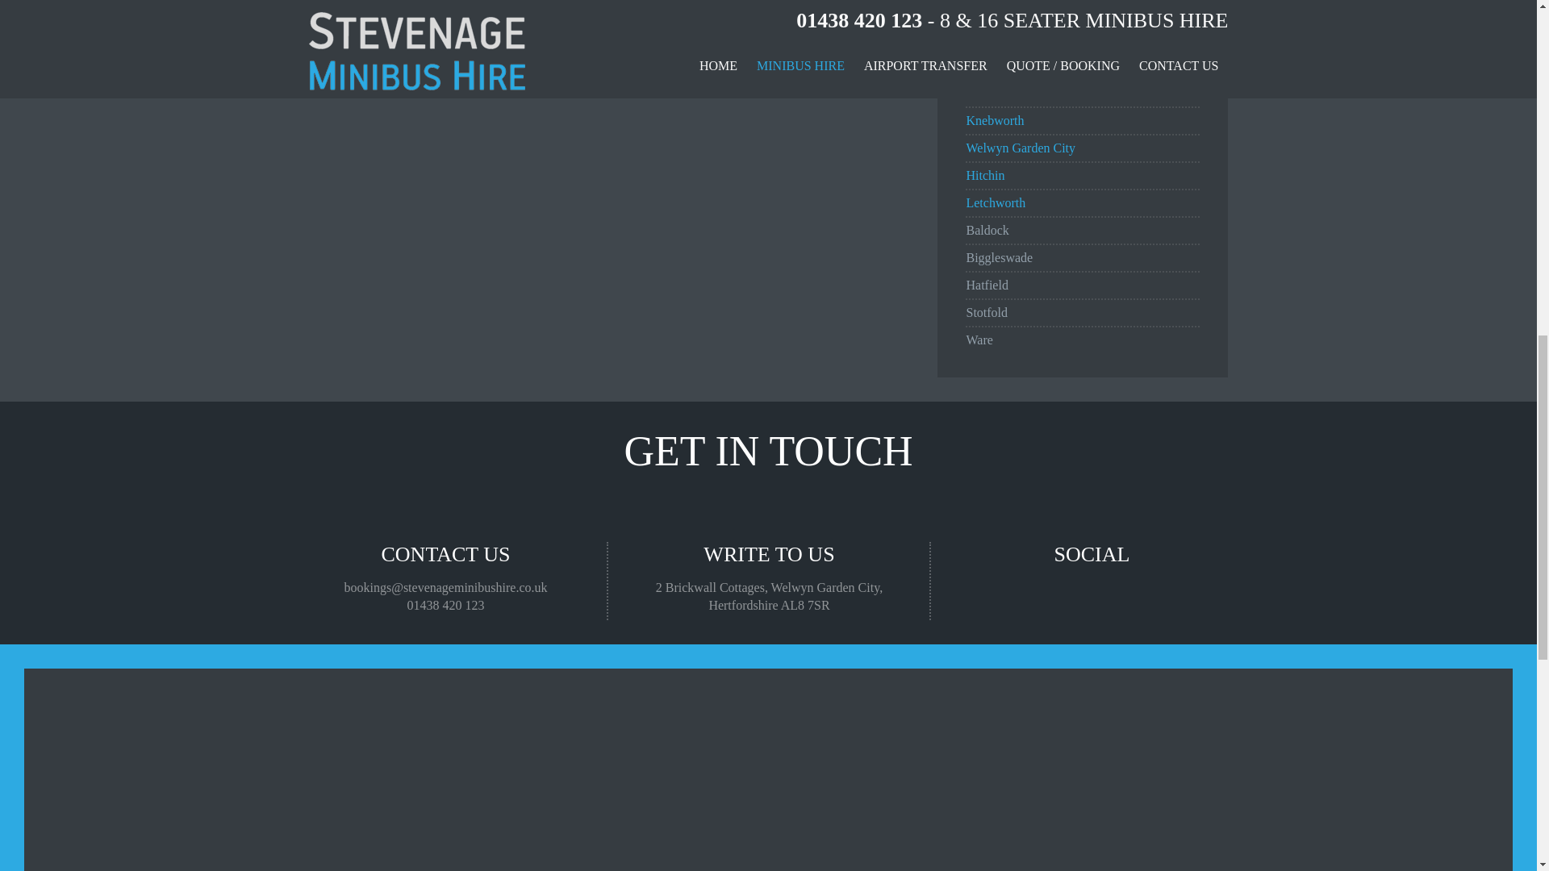  Describe the element at coordinates (992, 38) in the screenshot. I see `Stevenage` at that location.